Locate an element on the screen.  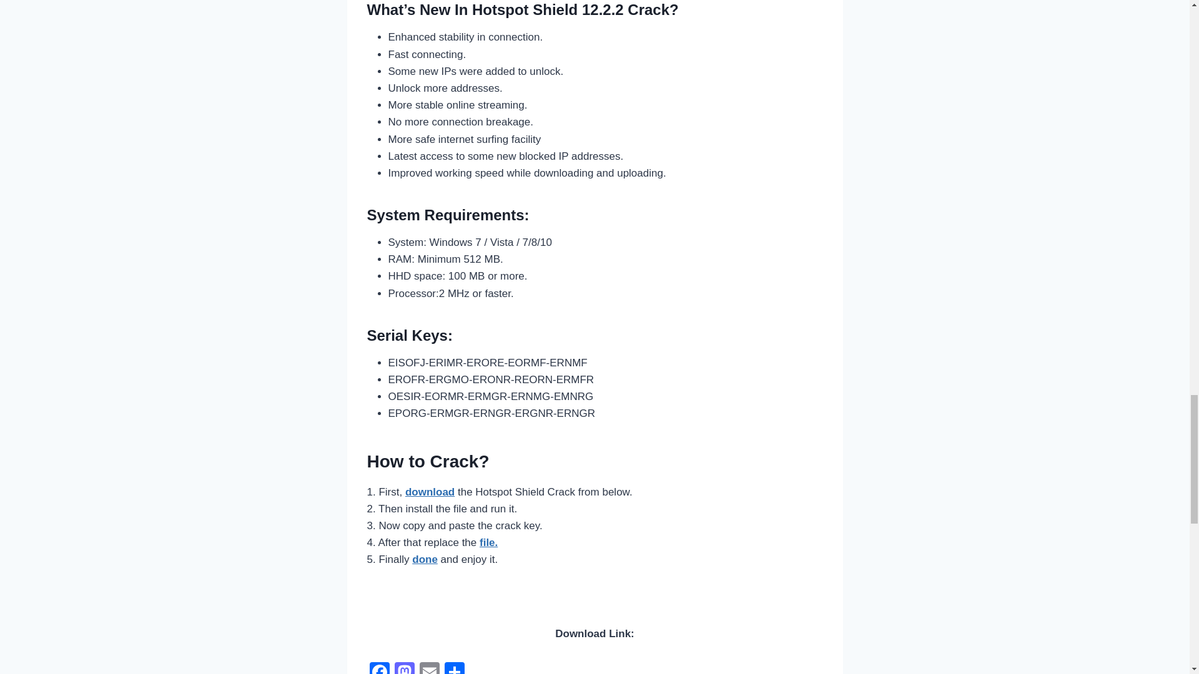
Facebook is located at coordinates (379, 668).